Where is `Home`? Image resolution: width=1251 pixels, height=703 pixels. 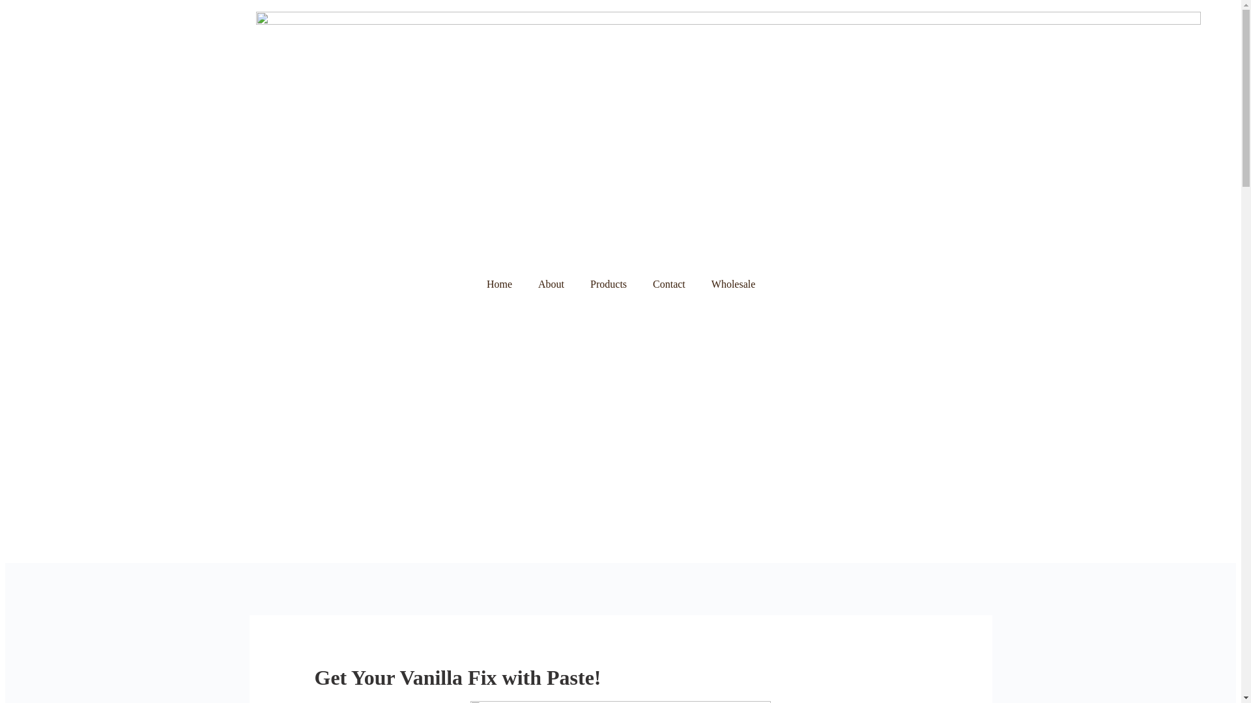 Home is located at coordinates (499, 284).